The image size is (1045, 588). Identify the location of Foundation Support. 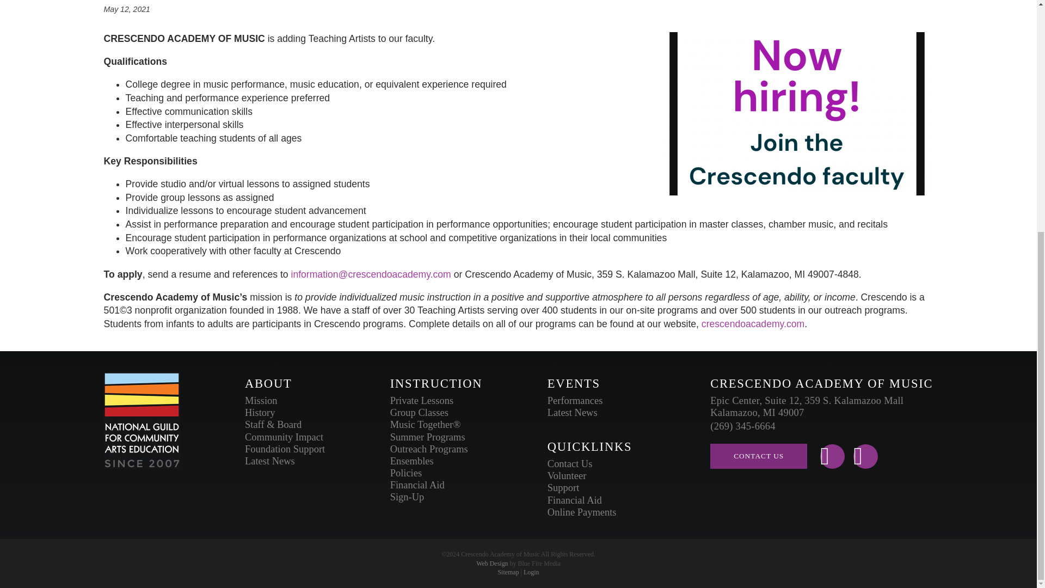
(285, 449).